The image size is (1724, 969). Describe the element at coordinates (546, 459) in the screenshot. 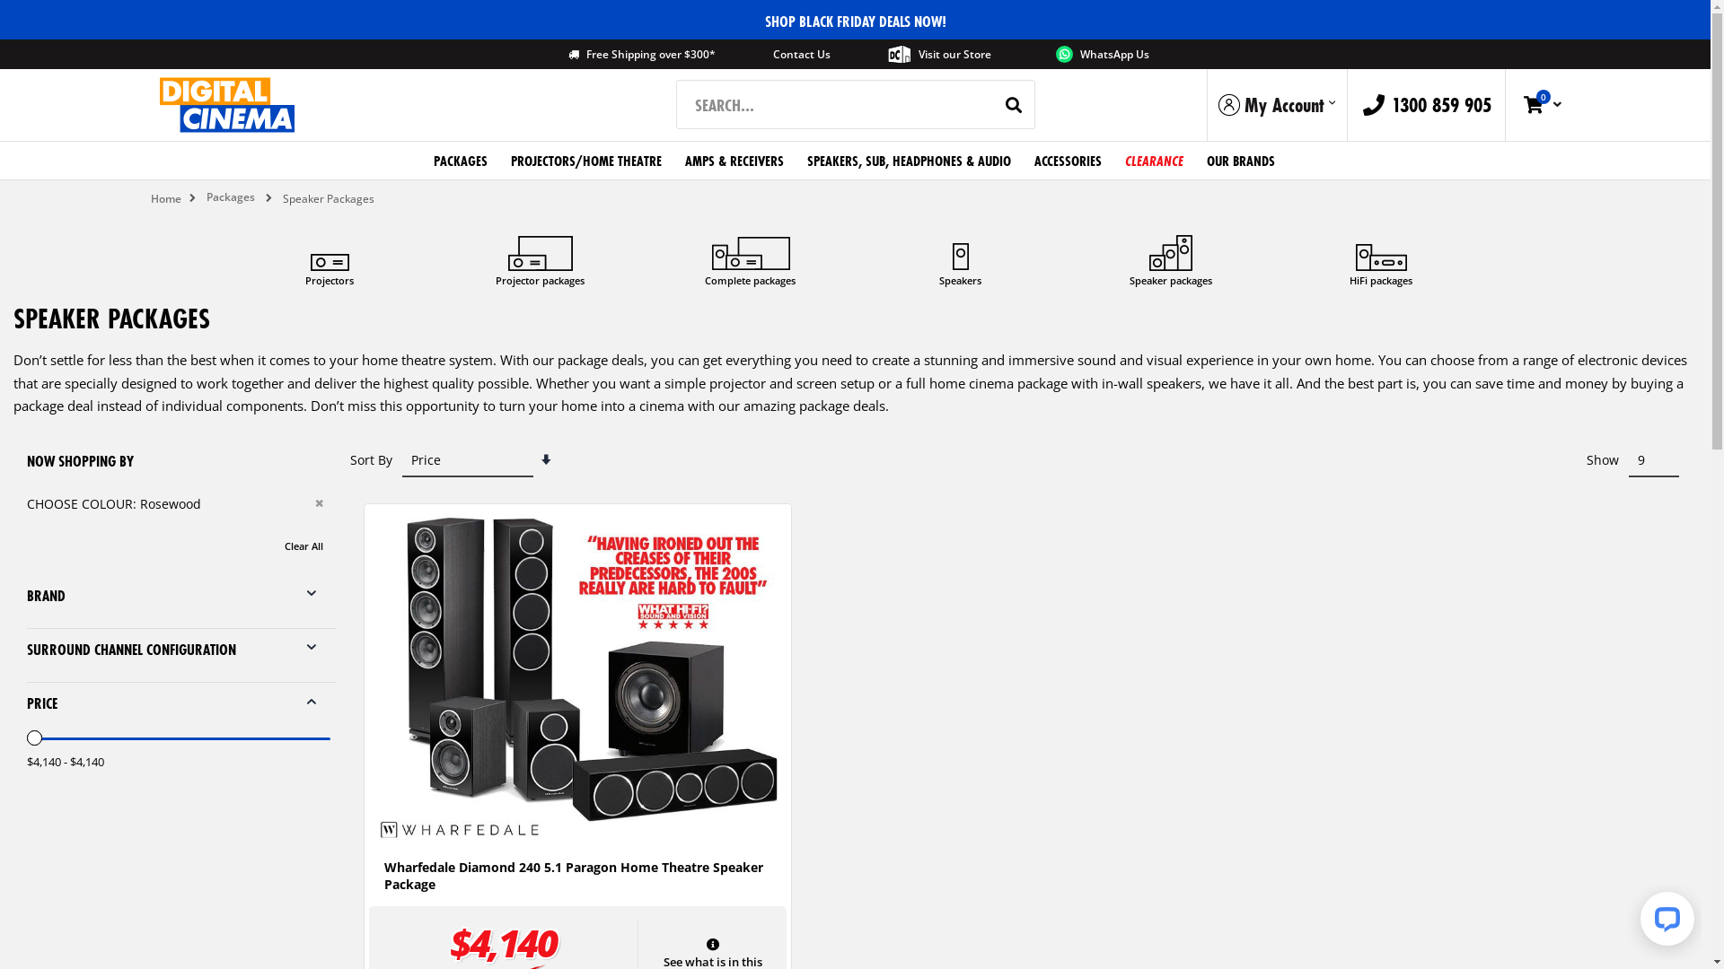

I see `Set Ascending Direction` at that location.